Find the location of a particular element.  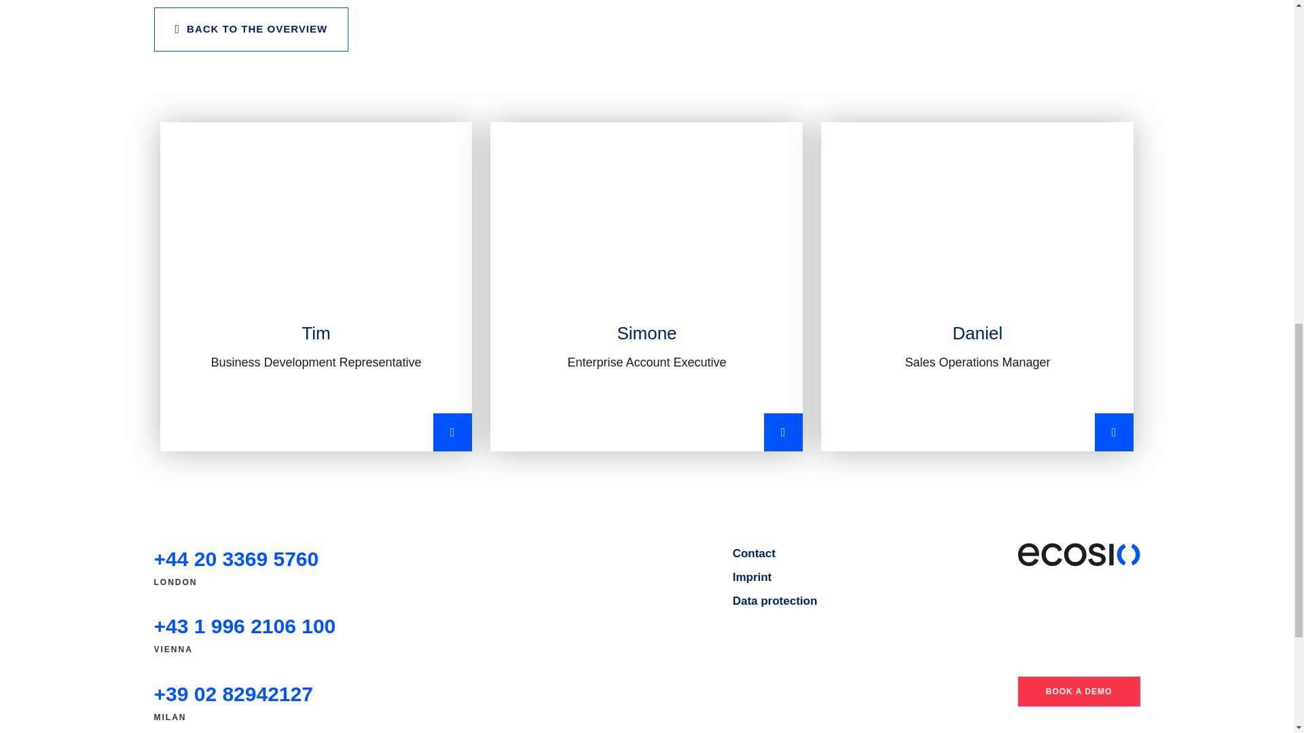

Daniel is located at coordinates (977, 286).